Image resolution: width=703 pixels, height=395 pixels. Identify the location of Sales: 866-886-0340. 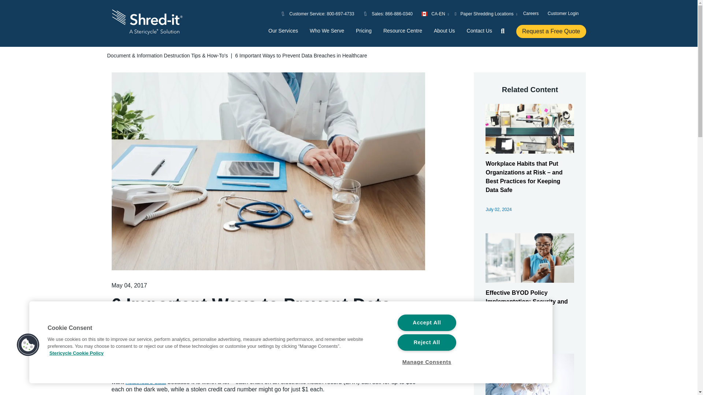
(392, 14).